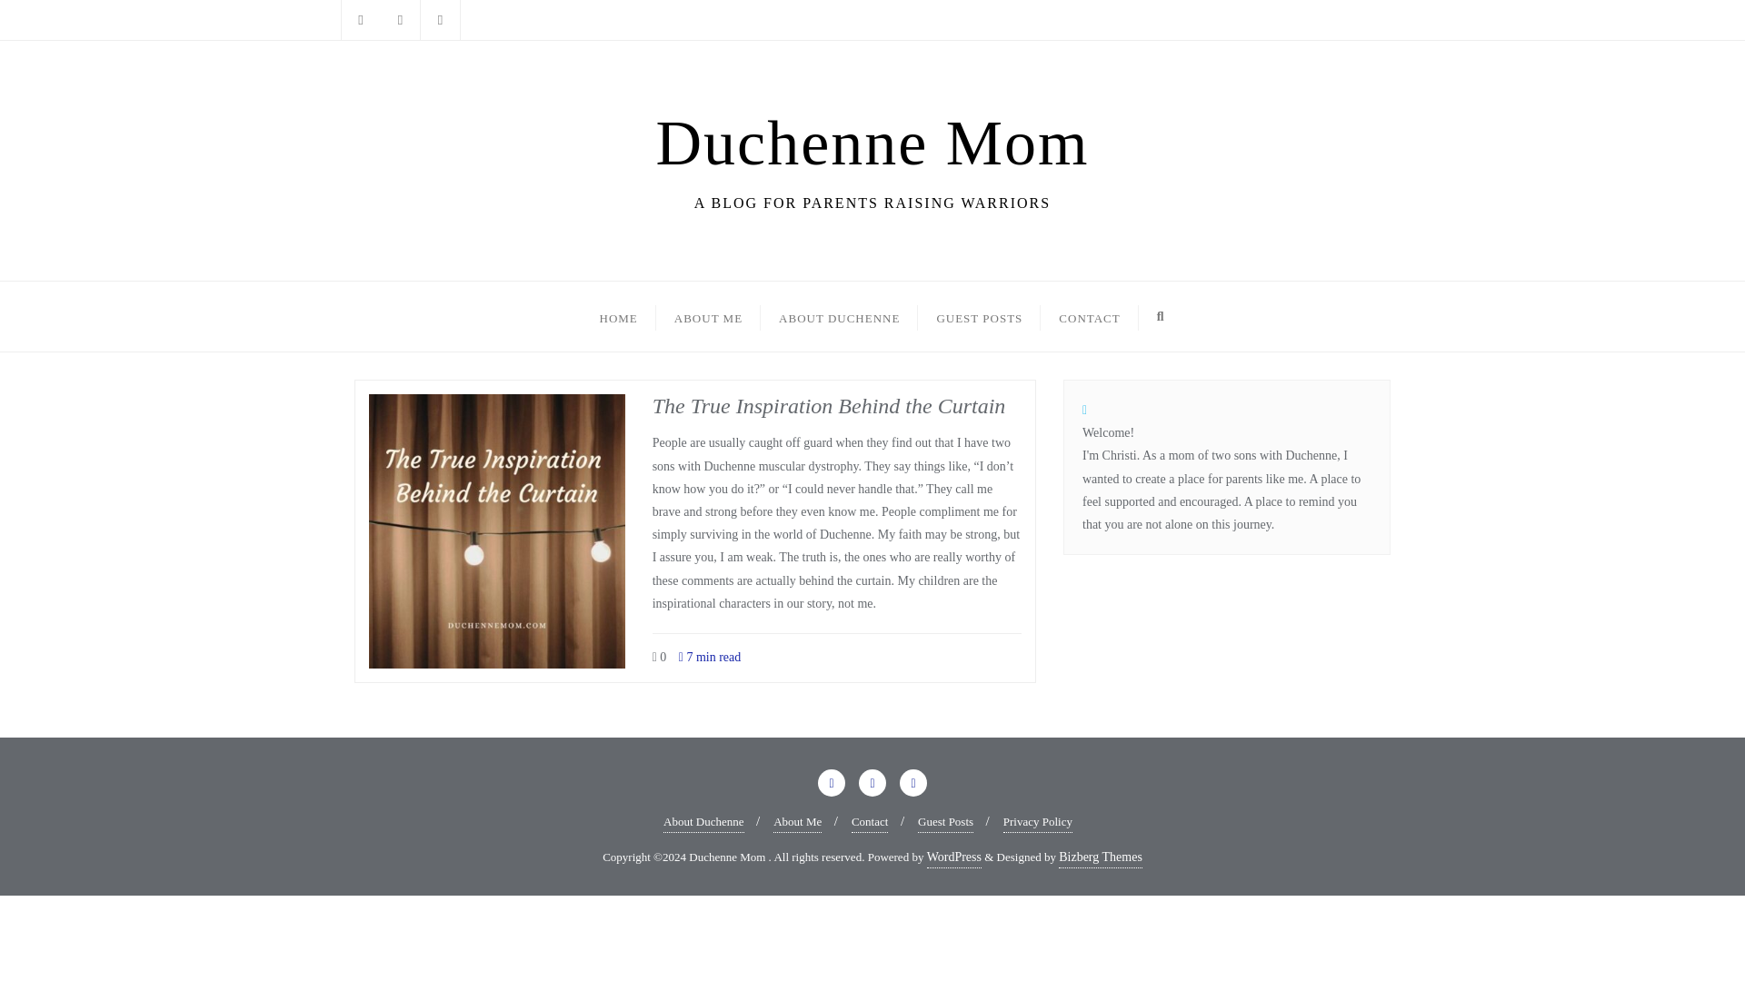 The height and width of the screenshot is (981, 1745). Describe the element at coordinates (1038, 822) in the screenshot. I see `Privacy Policy` at that location.